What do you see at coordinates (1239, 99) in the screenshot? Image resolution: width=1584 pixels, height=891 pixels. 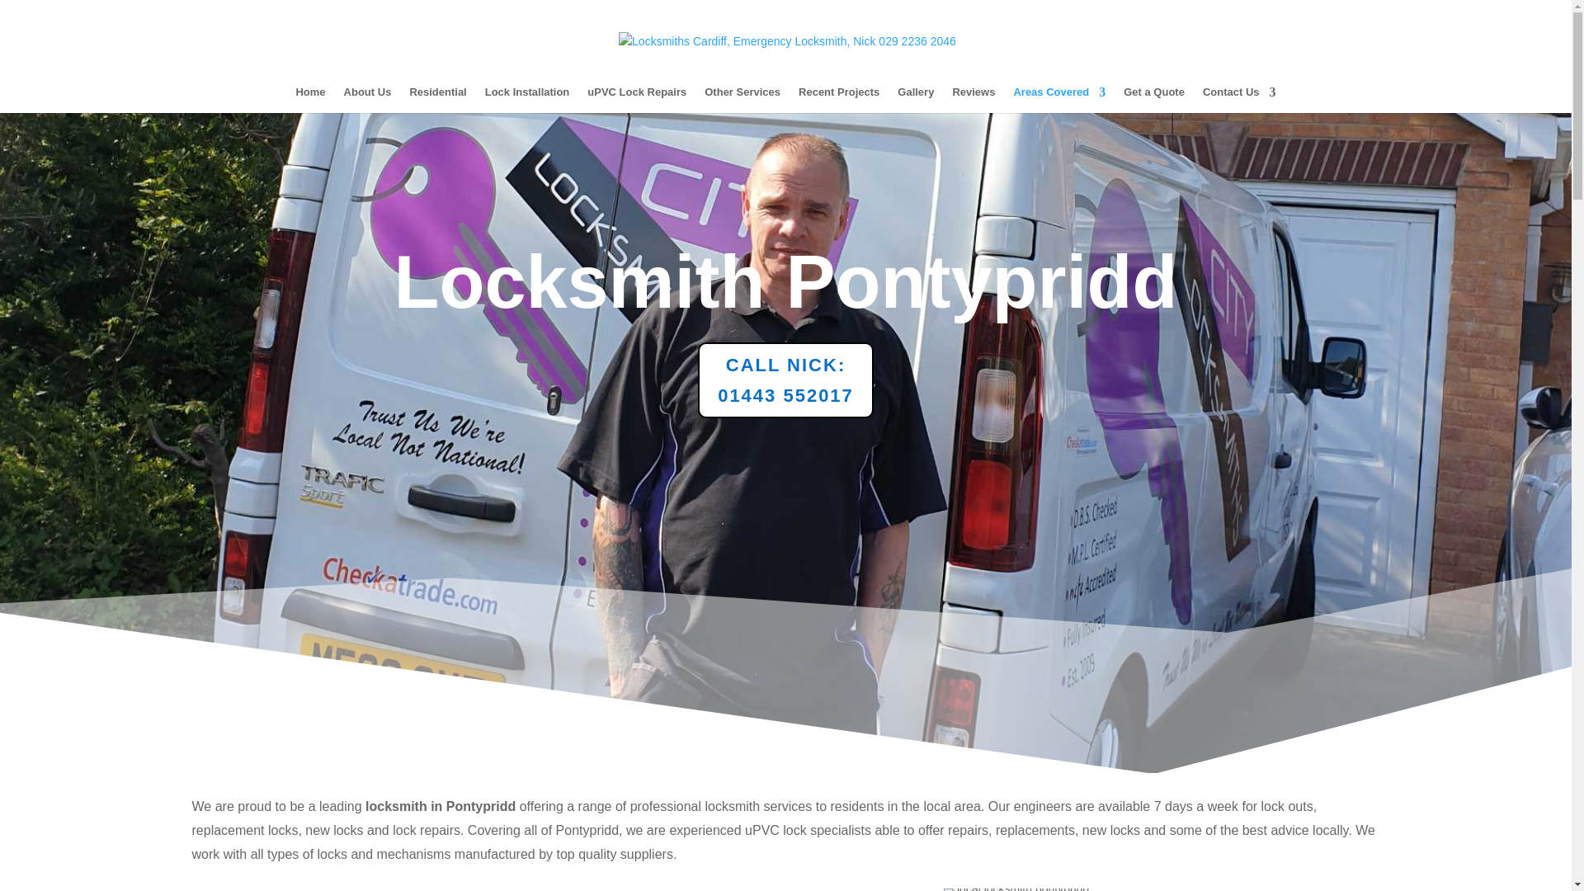 I see `Contact Us` at bounding box center [1239, 99].